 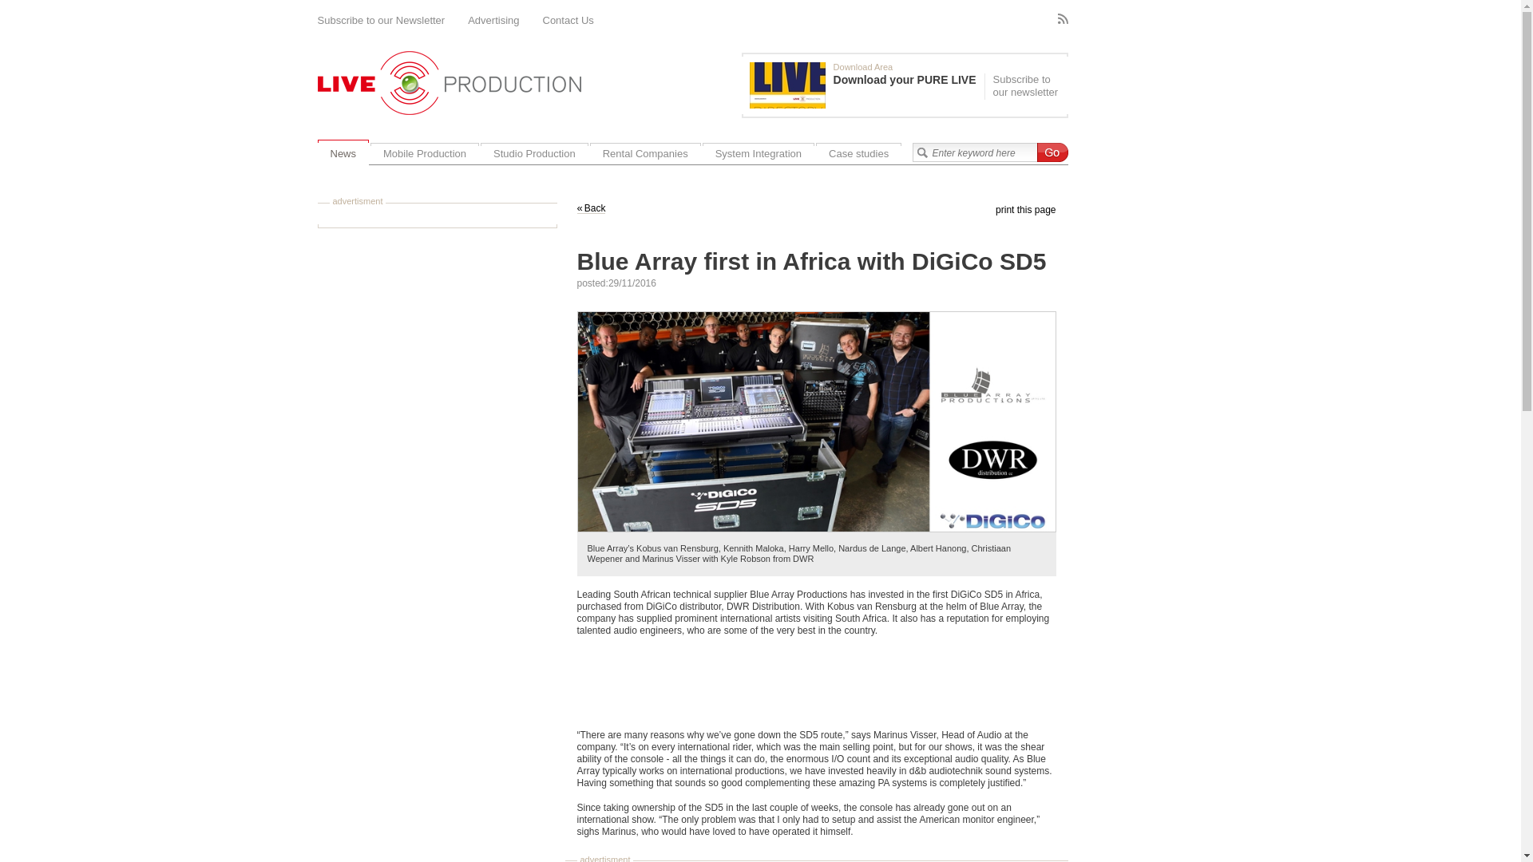 What do you see at coordinates (787, 85) in the screenshot?
I see `PURE LIVE 2018` at bounding box center [787, 85].